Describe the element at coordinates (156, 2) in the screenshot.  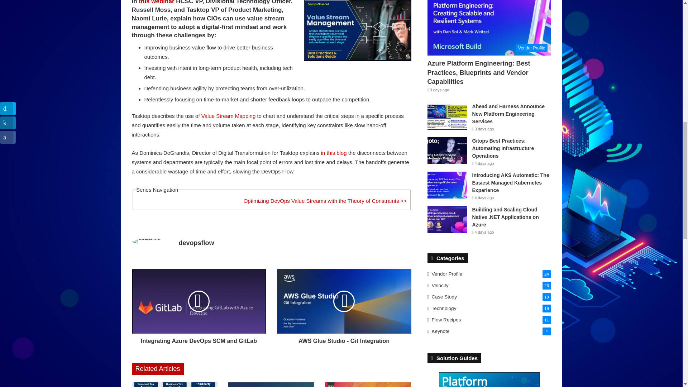
I see `this webinar` at that location.